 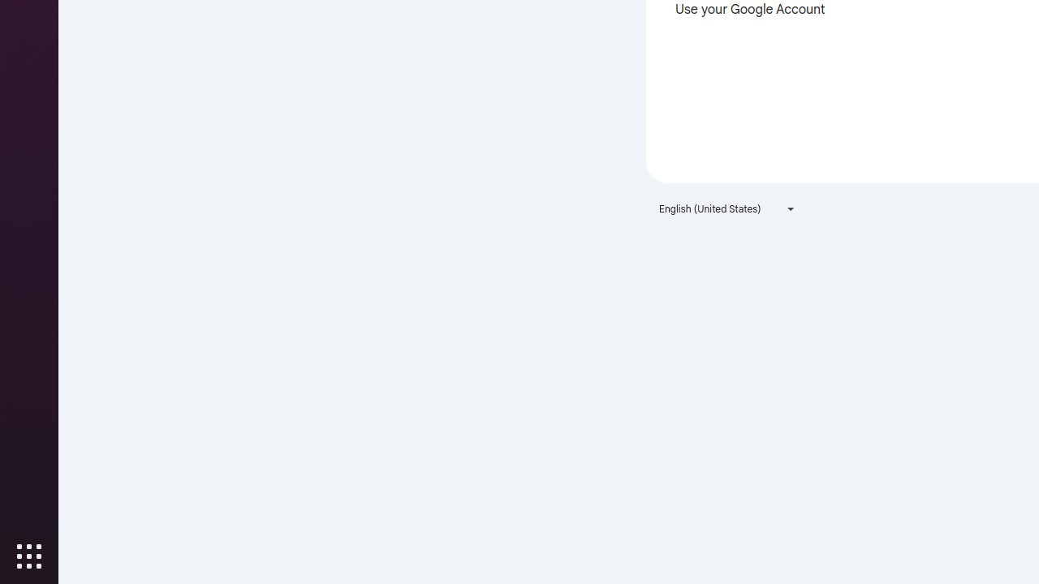 What do you see at coordinates (727, 209) in the screenshot?
I see `​English (United States)` at bounding box center [727, 209].